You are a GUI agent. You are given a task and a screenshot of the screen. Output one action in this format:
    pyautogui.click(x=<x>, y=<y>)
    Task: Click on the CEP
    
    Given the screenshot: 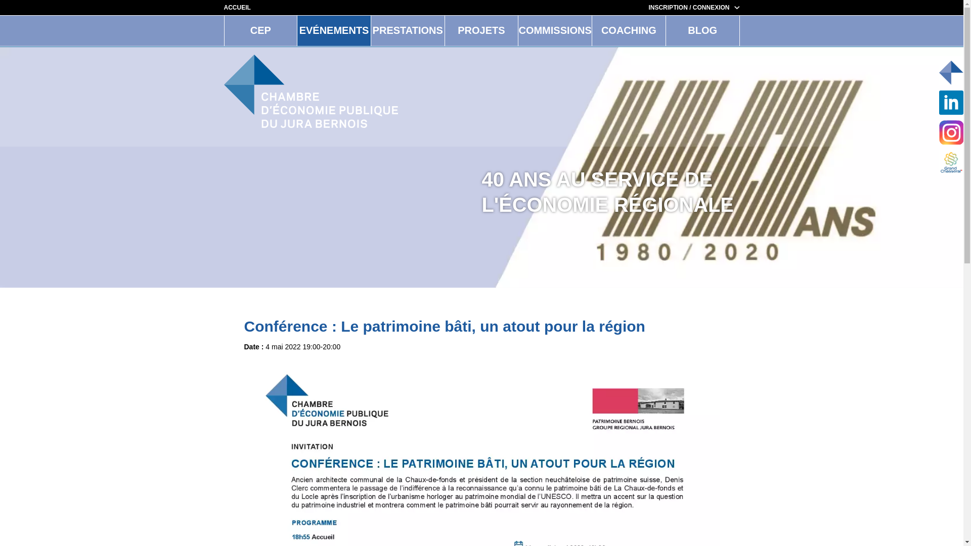 What is the action you would take?
    pyautogui.click(x=261, y=31)
    